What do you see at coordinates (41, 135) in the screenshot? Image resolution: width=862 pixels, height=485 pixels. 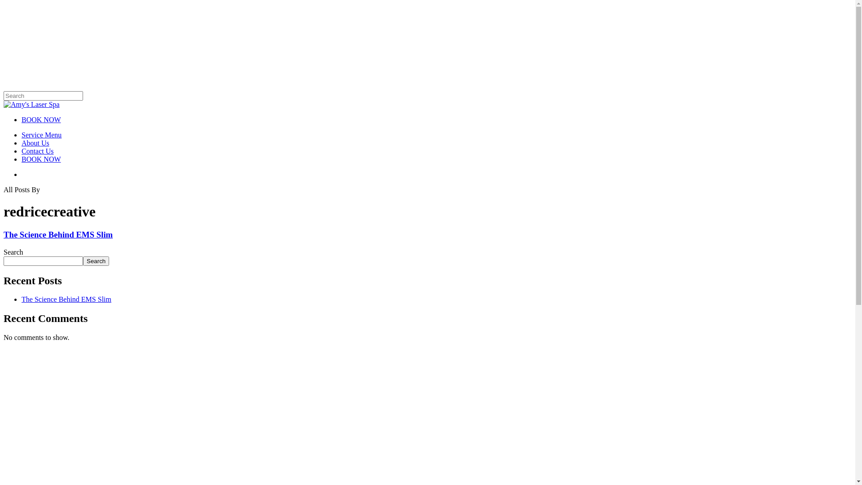 I see `Service Menu` at bounding box center [41, 135].